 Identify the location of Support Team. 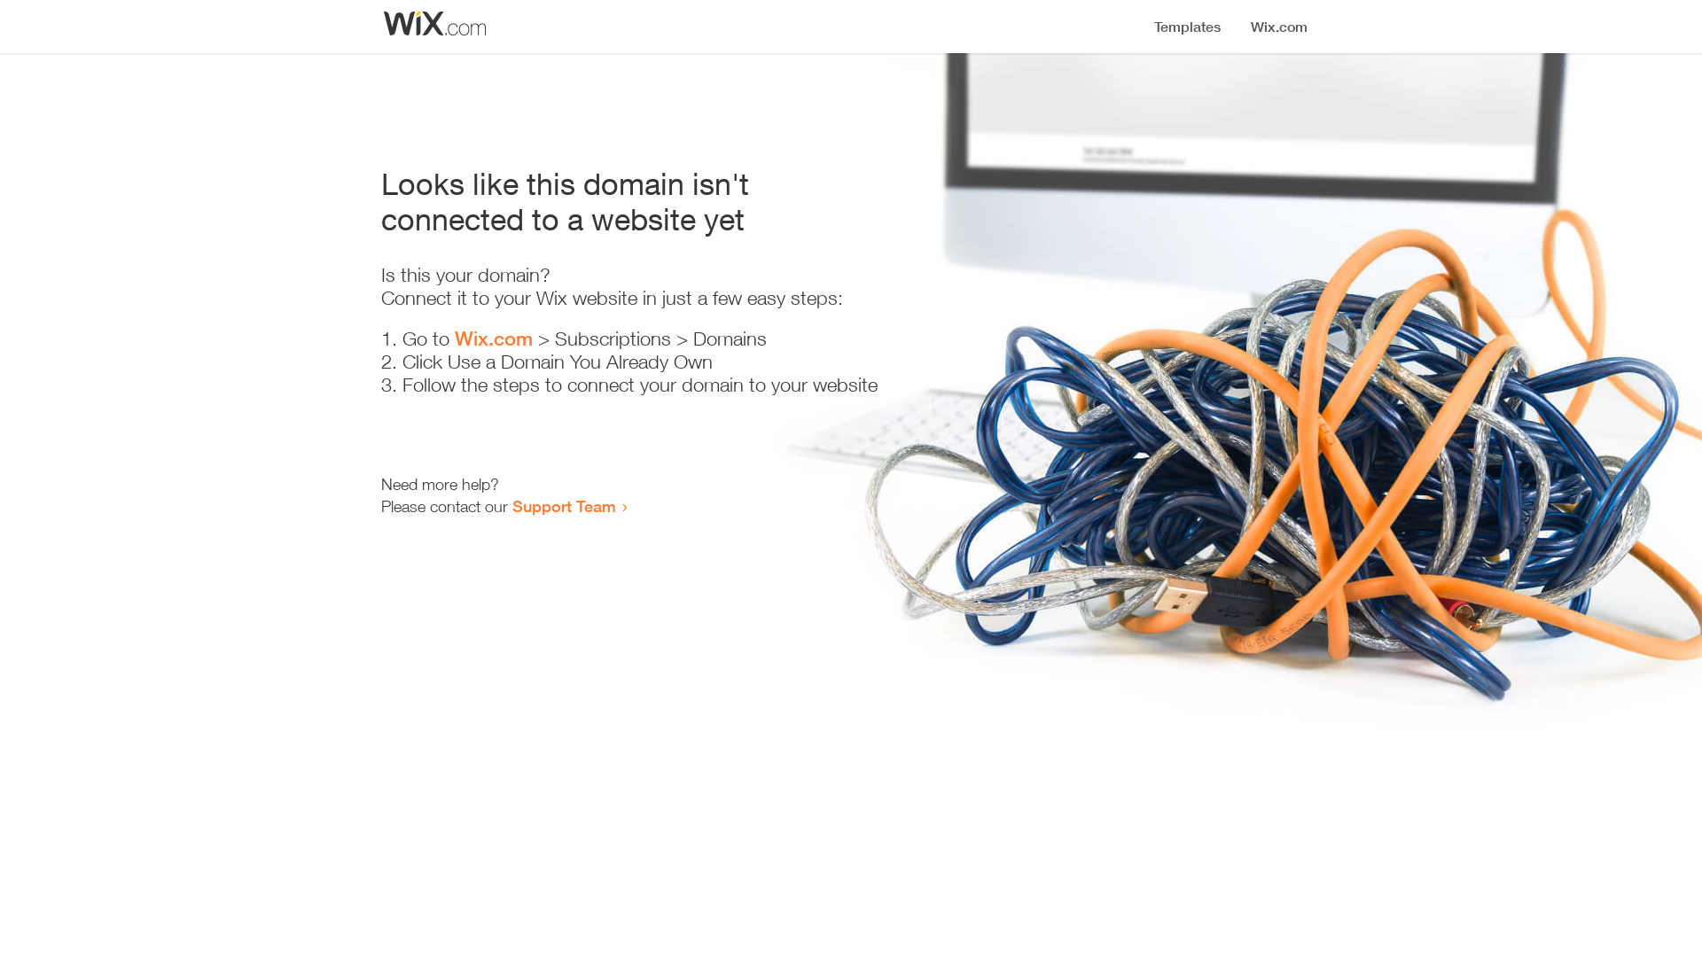
(564, 506).